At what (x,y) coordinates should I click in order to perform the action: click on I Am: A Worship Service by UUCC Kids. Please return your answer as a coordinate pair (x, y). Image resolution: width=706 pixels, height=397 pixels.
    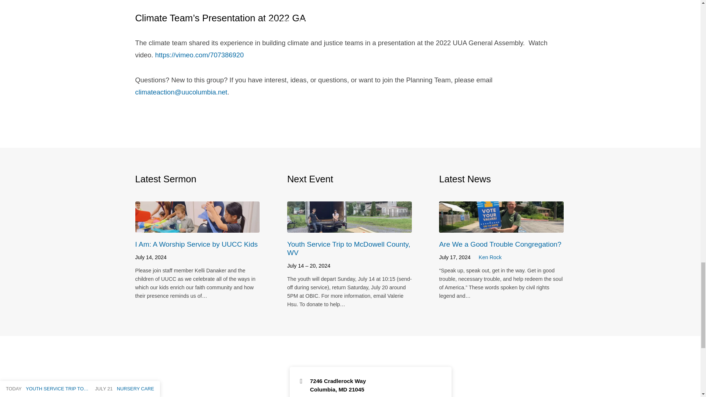
    Looking at the image, I should click on (196, 244).